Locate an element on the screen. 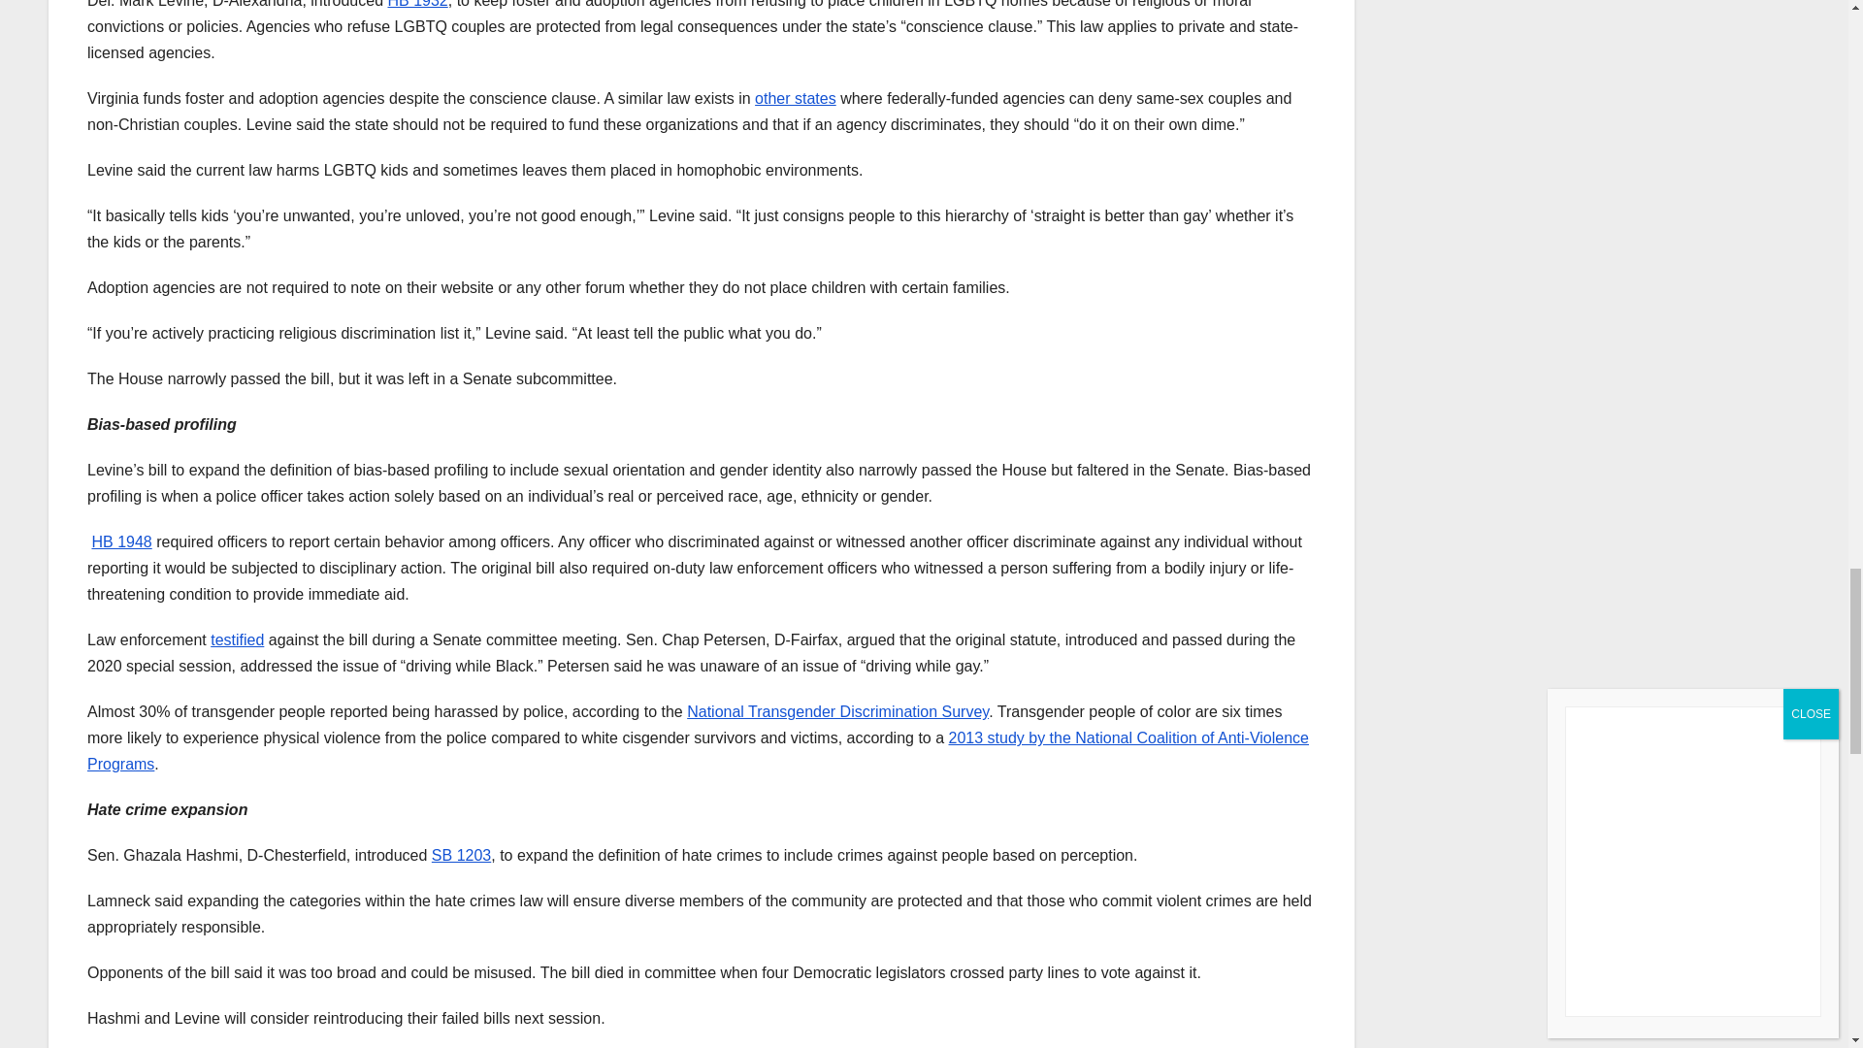  National Transgender Discrimination Survey is located at coordinates (838, 710).